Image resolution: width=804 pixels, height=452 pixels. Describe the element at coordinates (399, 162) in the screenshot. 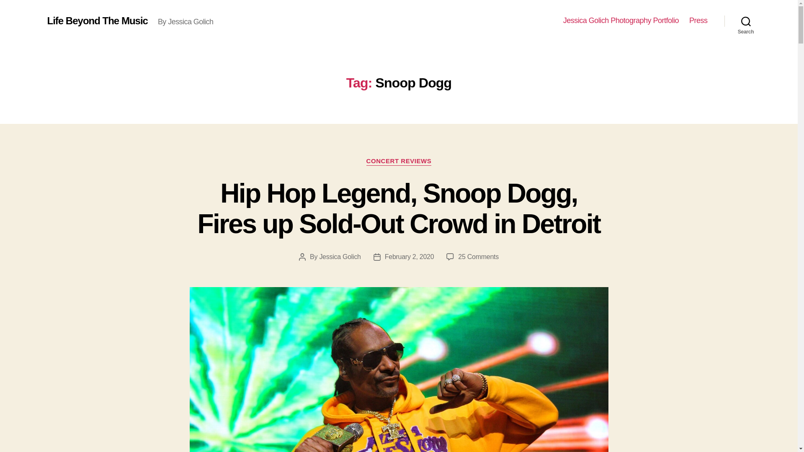

I see `CONCERT REVIEWS` at that location.